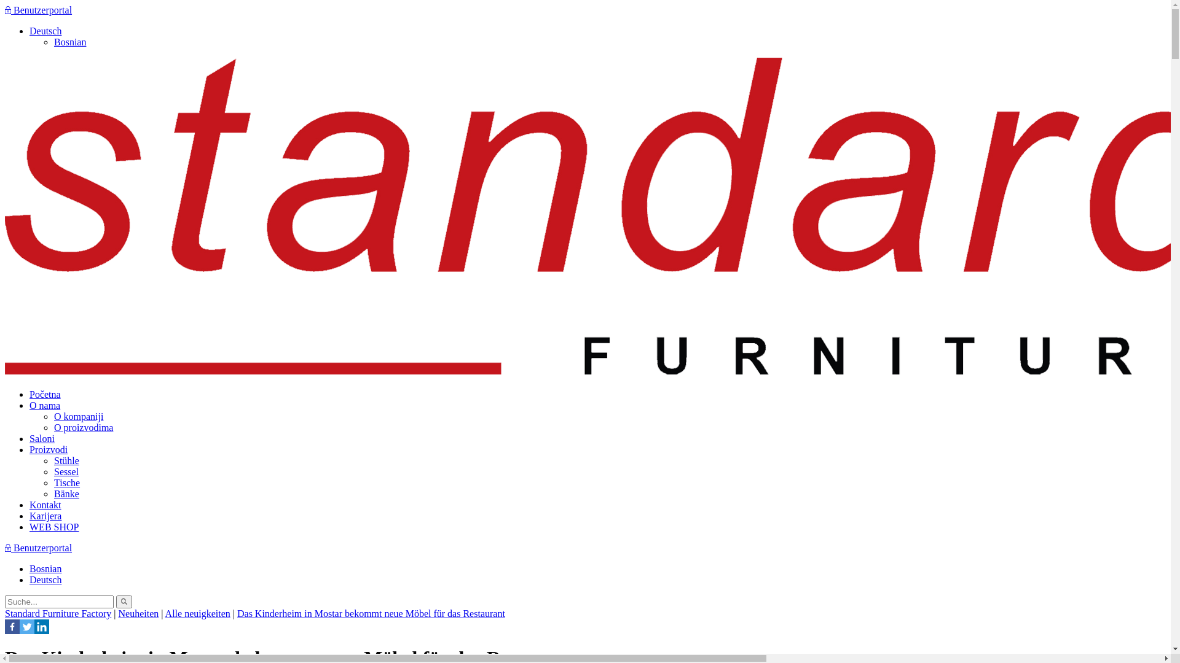  What do you see at coordinates (45, 31) in the screenshot?
I see `Deutsch` at bounding box center [45, 31].